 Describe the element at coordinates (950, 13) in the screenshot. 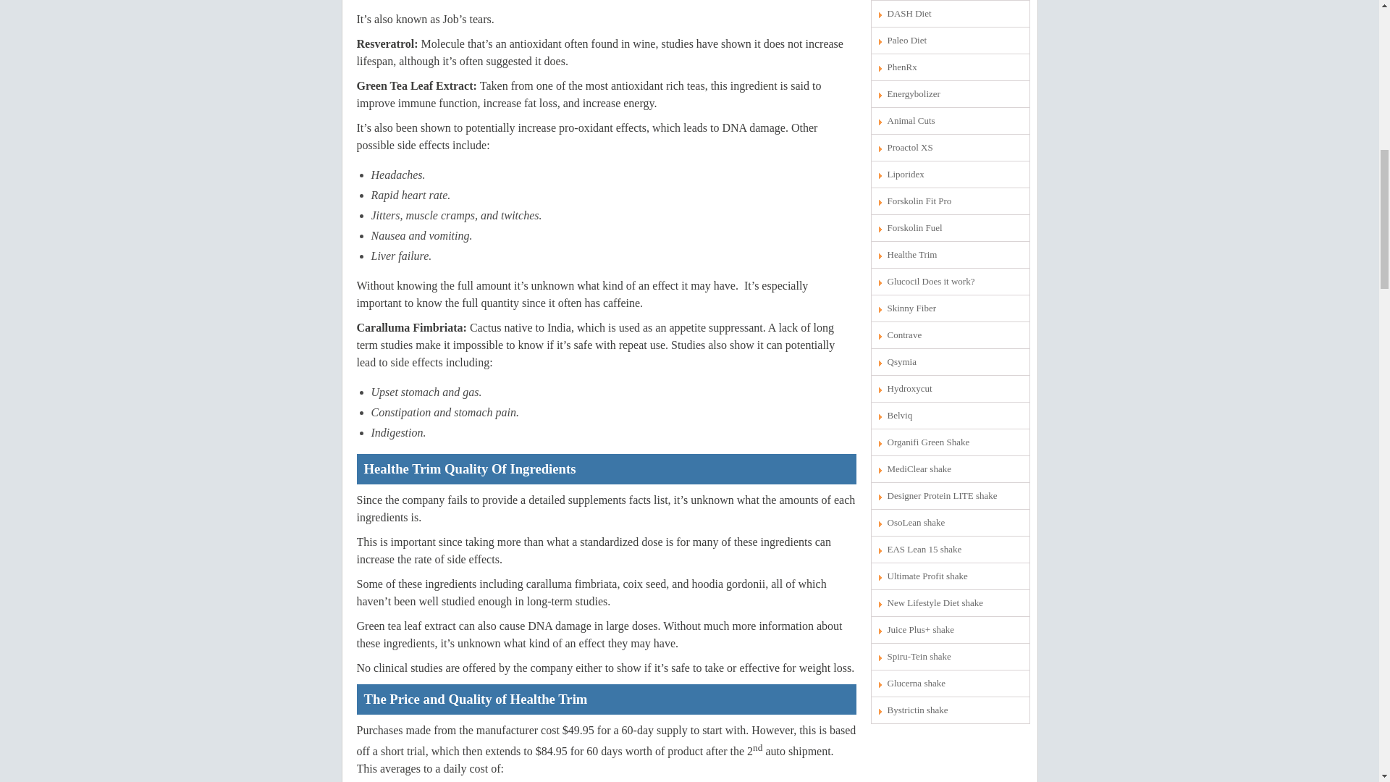

I see `DASH Diet` at that location.